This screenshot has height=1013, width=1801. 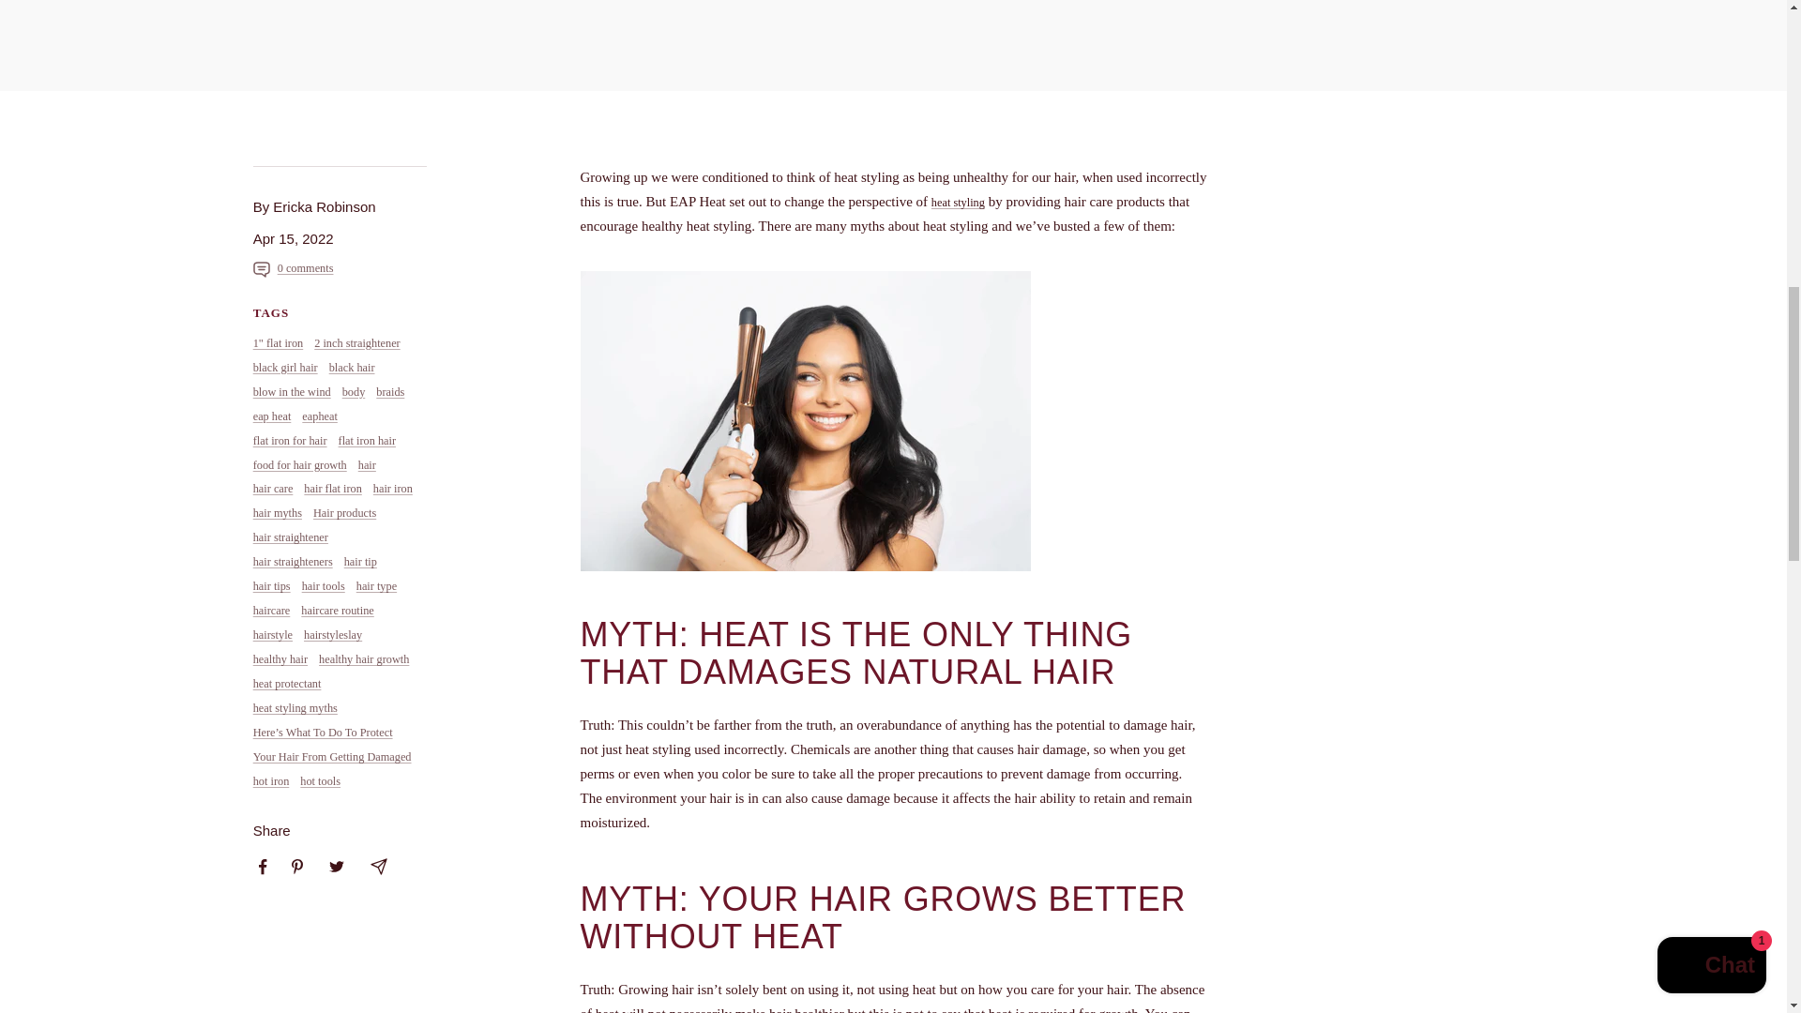 I want to click on BN, so click(x=1294, y=117).